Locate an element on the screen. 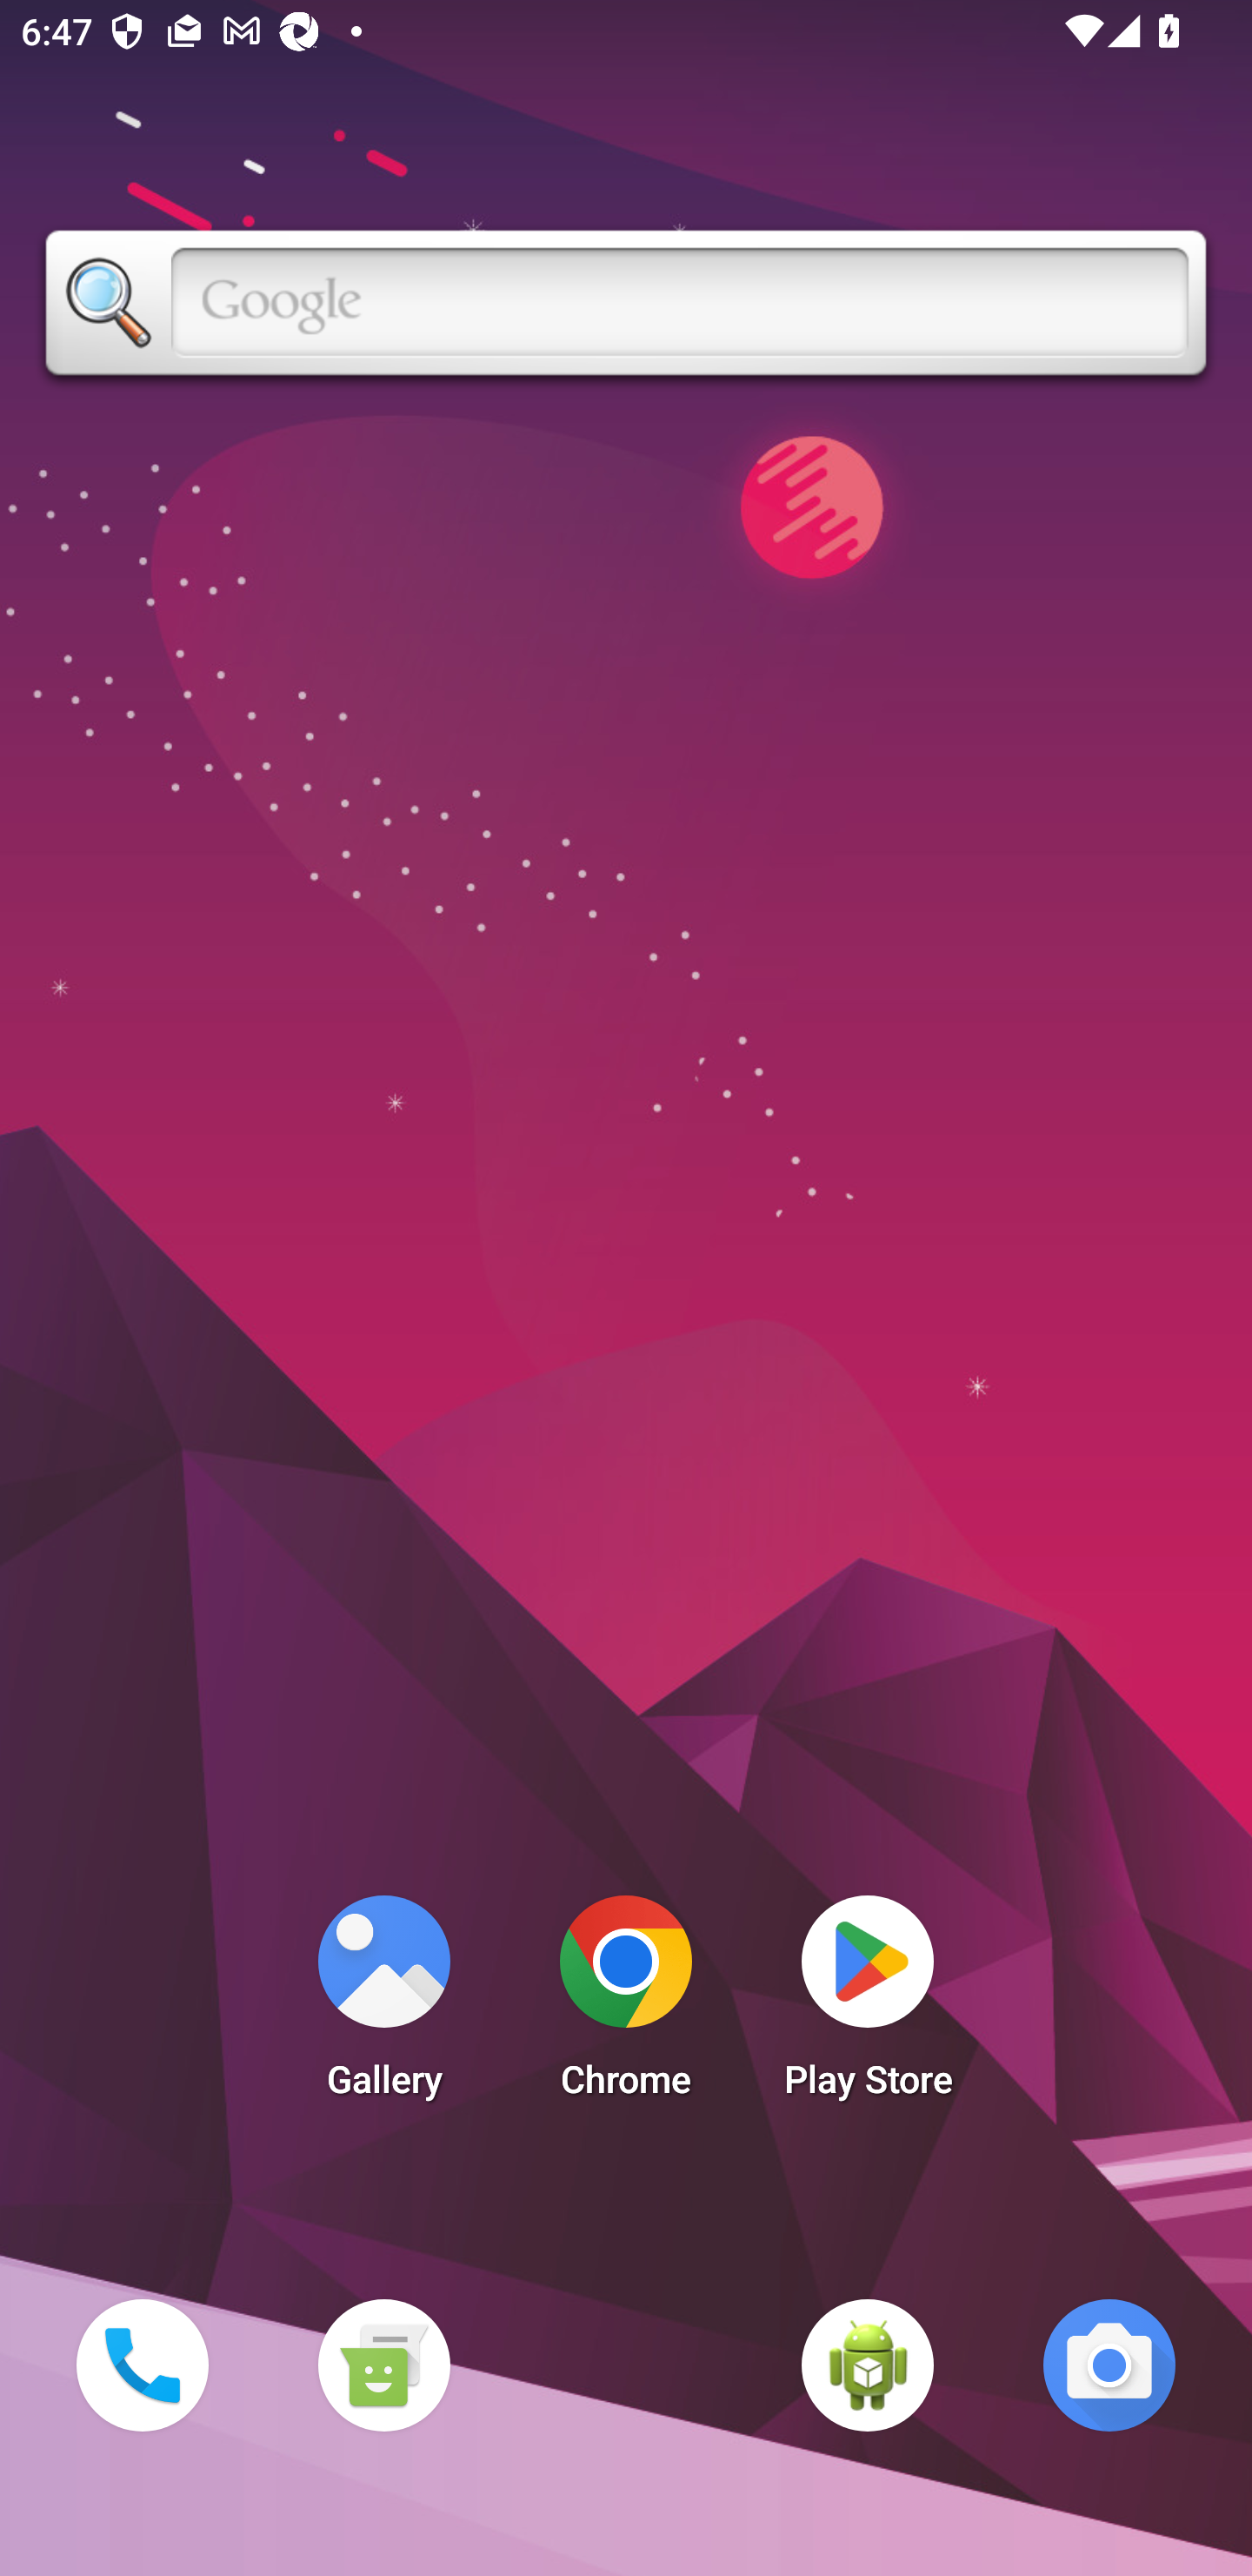 This screenshot has width=1252, height=2576. Camera is located at coordinates (1109, 2365).